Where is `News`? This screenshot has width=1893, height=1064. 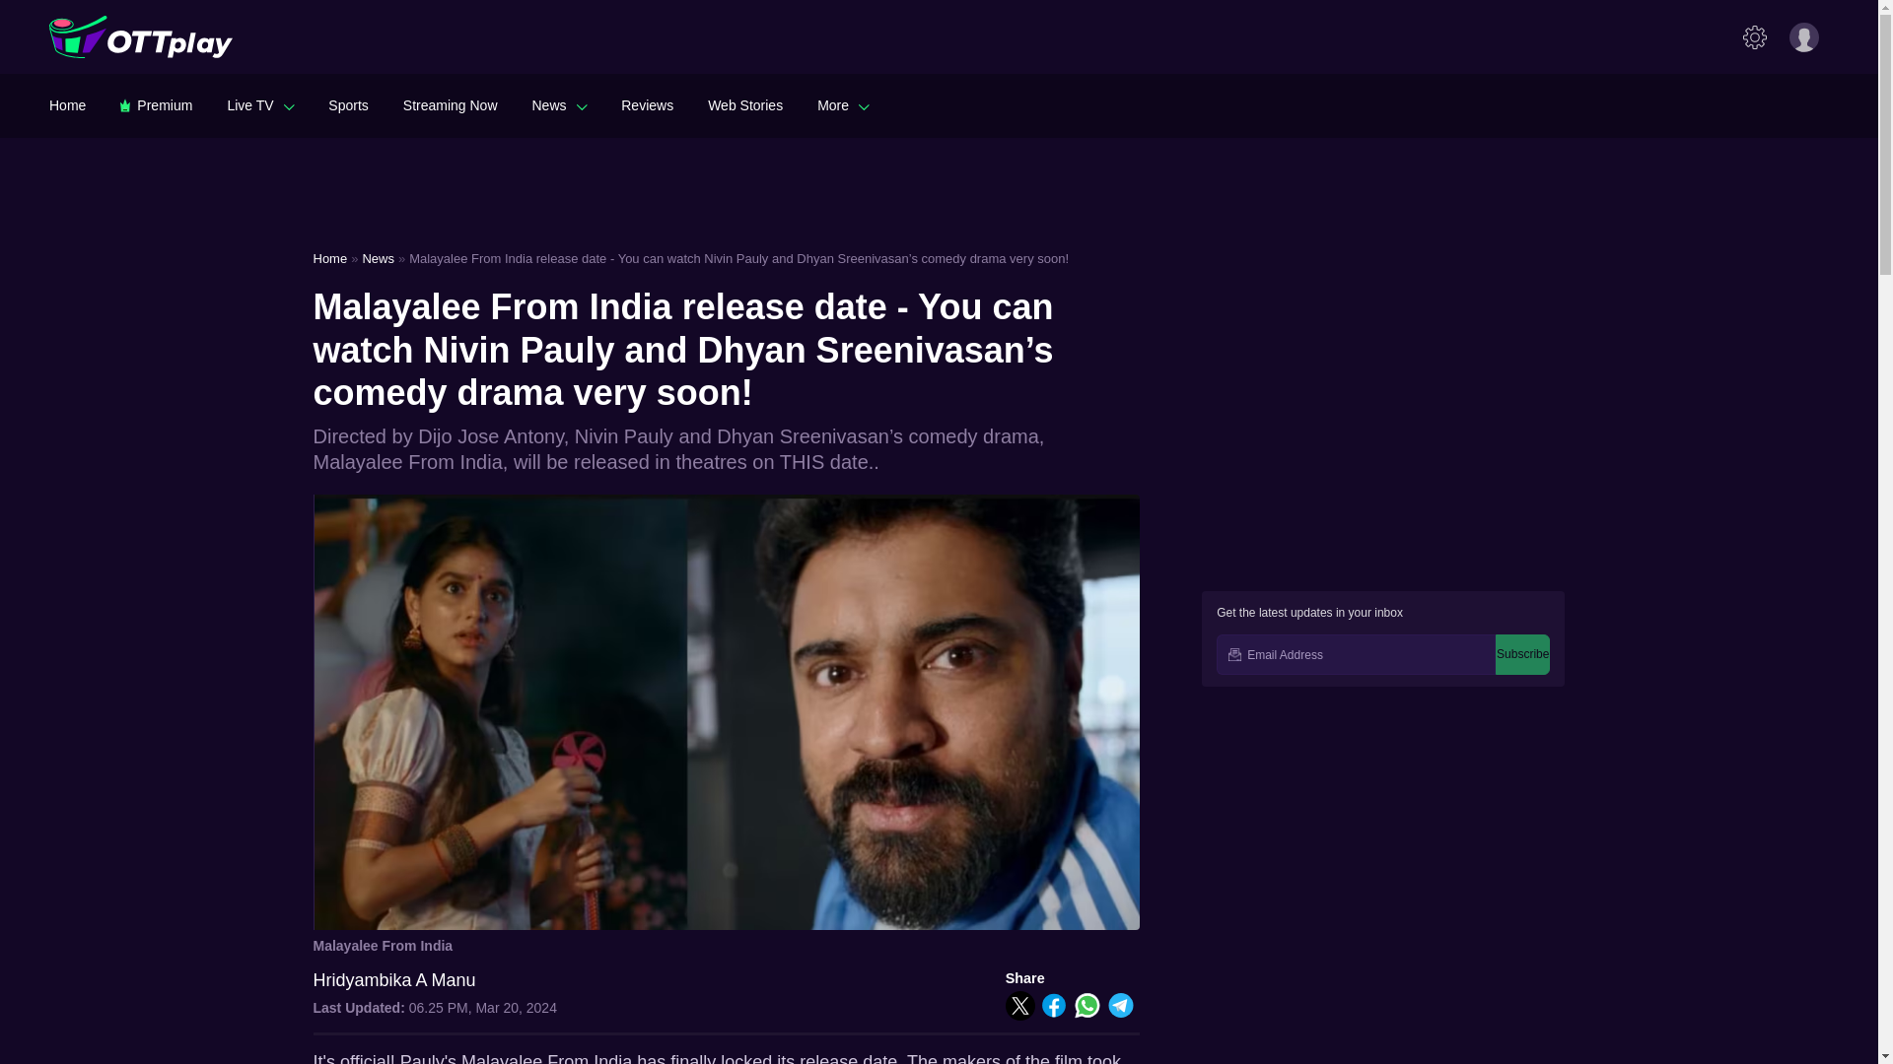
News is located at coordinates (559, 104).